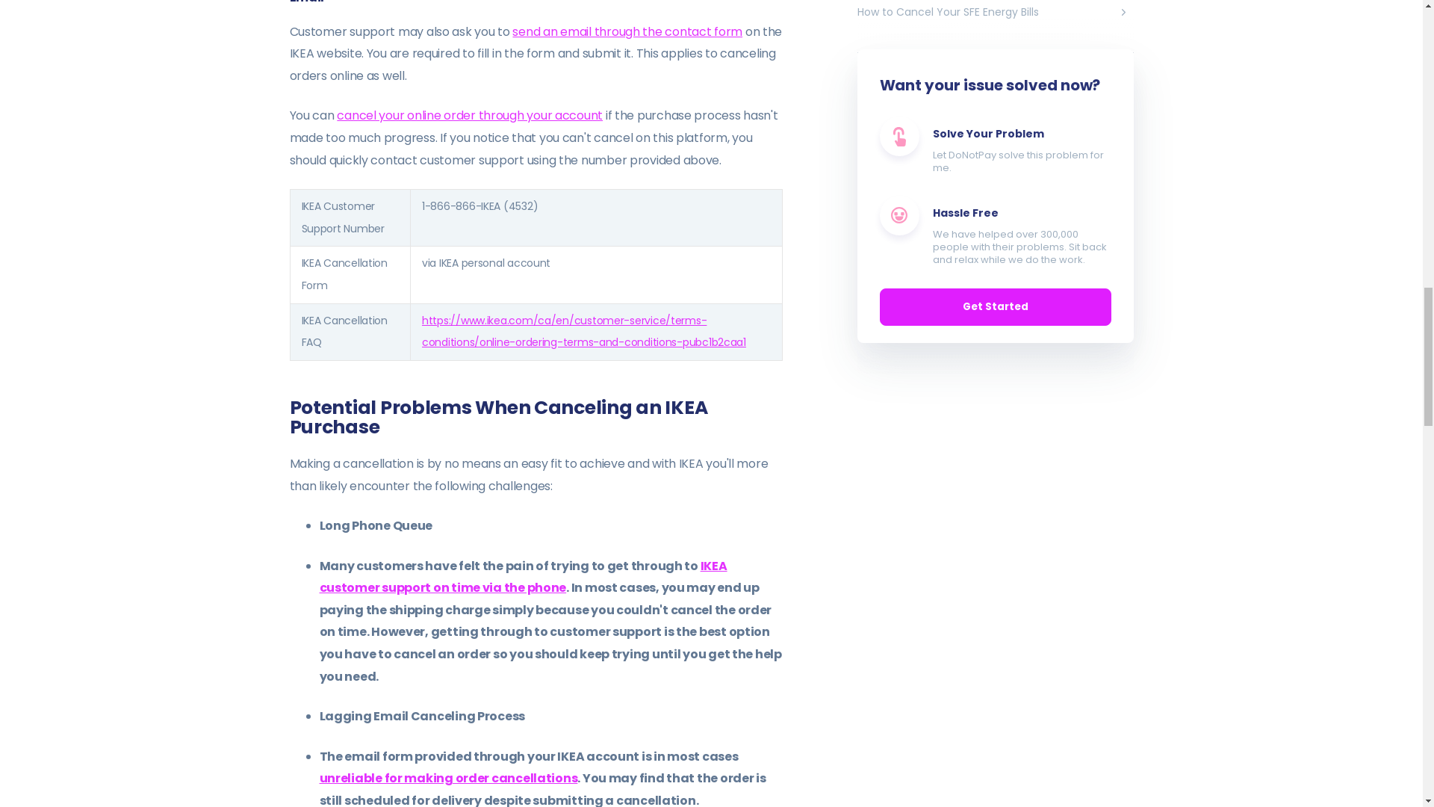 The height and width of the screenshot is (807, 1434). I want to click on unreliable for making order cancellations, so click(448, 779).